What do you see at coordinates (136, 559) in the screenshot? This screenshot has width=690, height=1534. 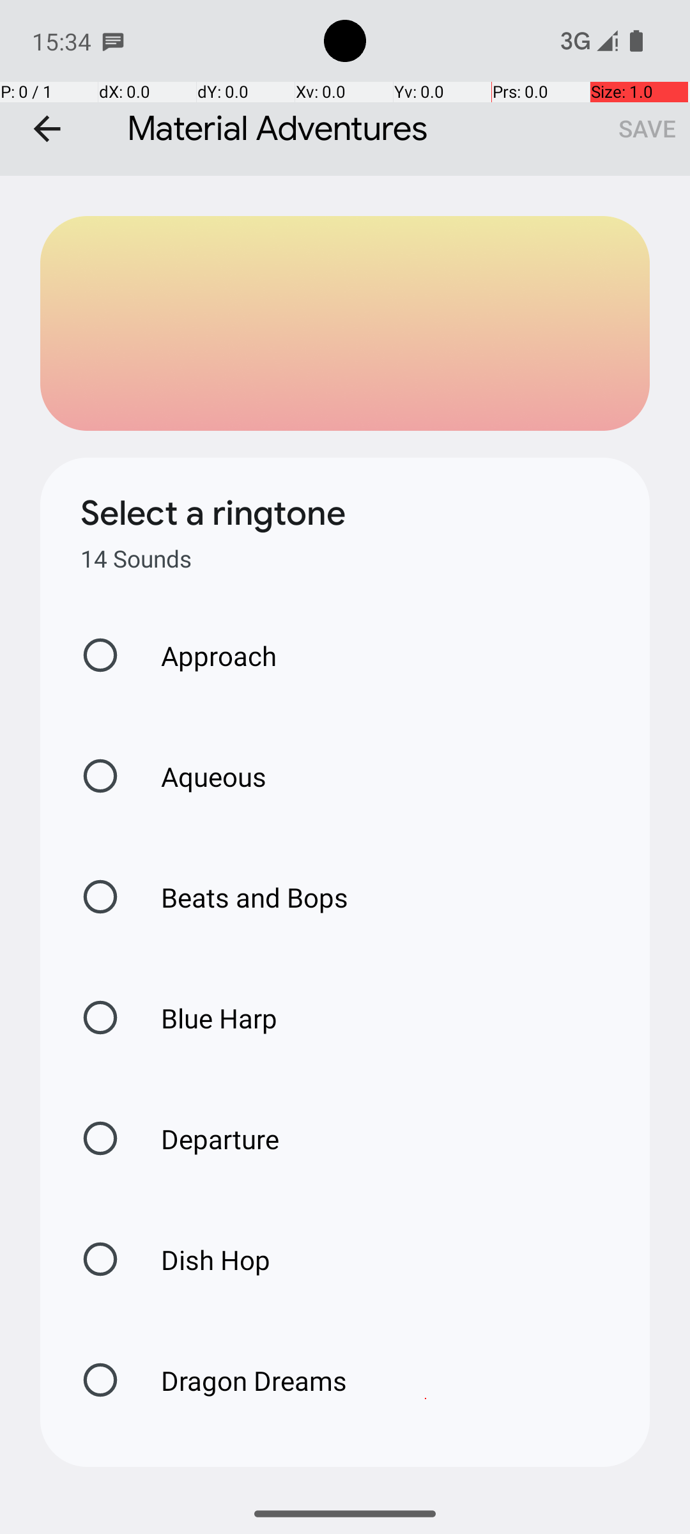 I see `14 Sounds` at bounding box center [136, 559].